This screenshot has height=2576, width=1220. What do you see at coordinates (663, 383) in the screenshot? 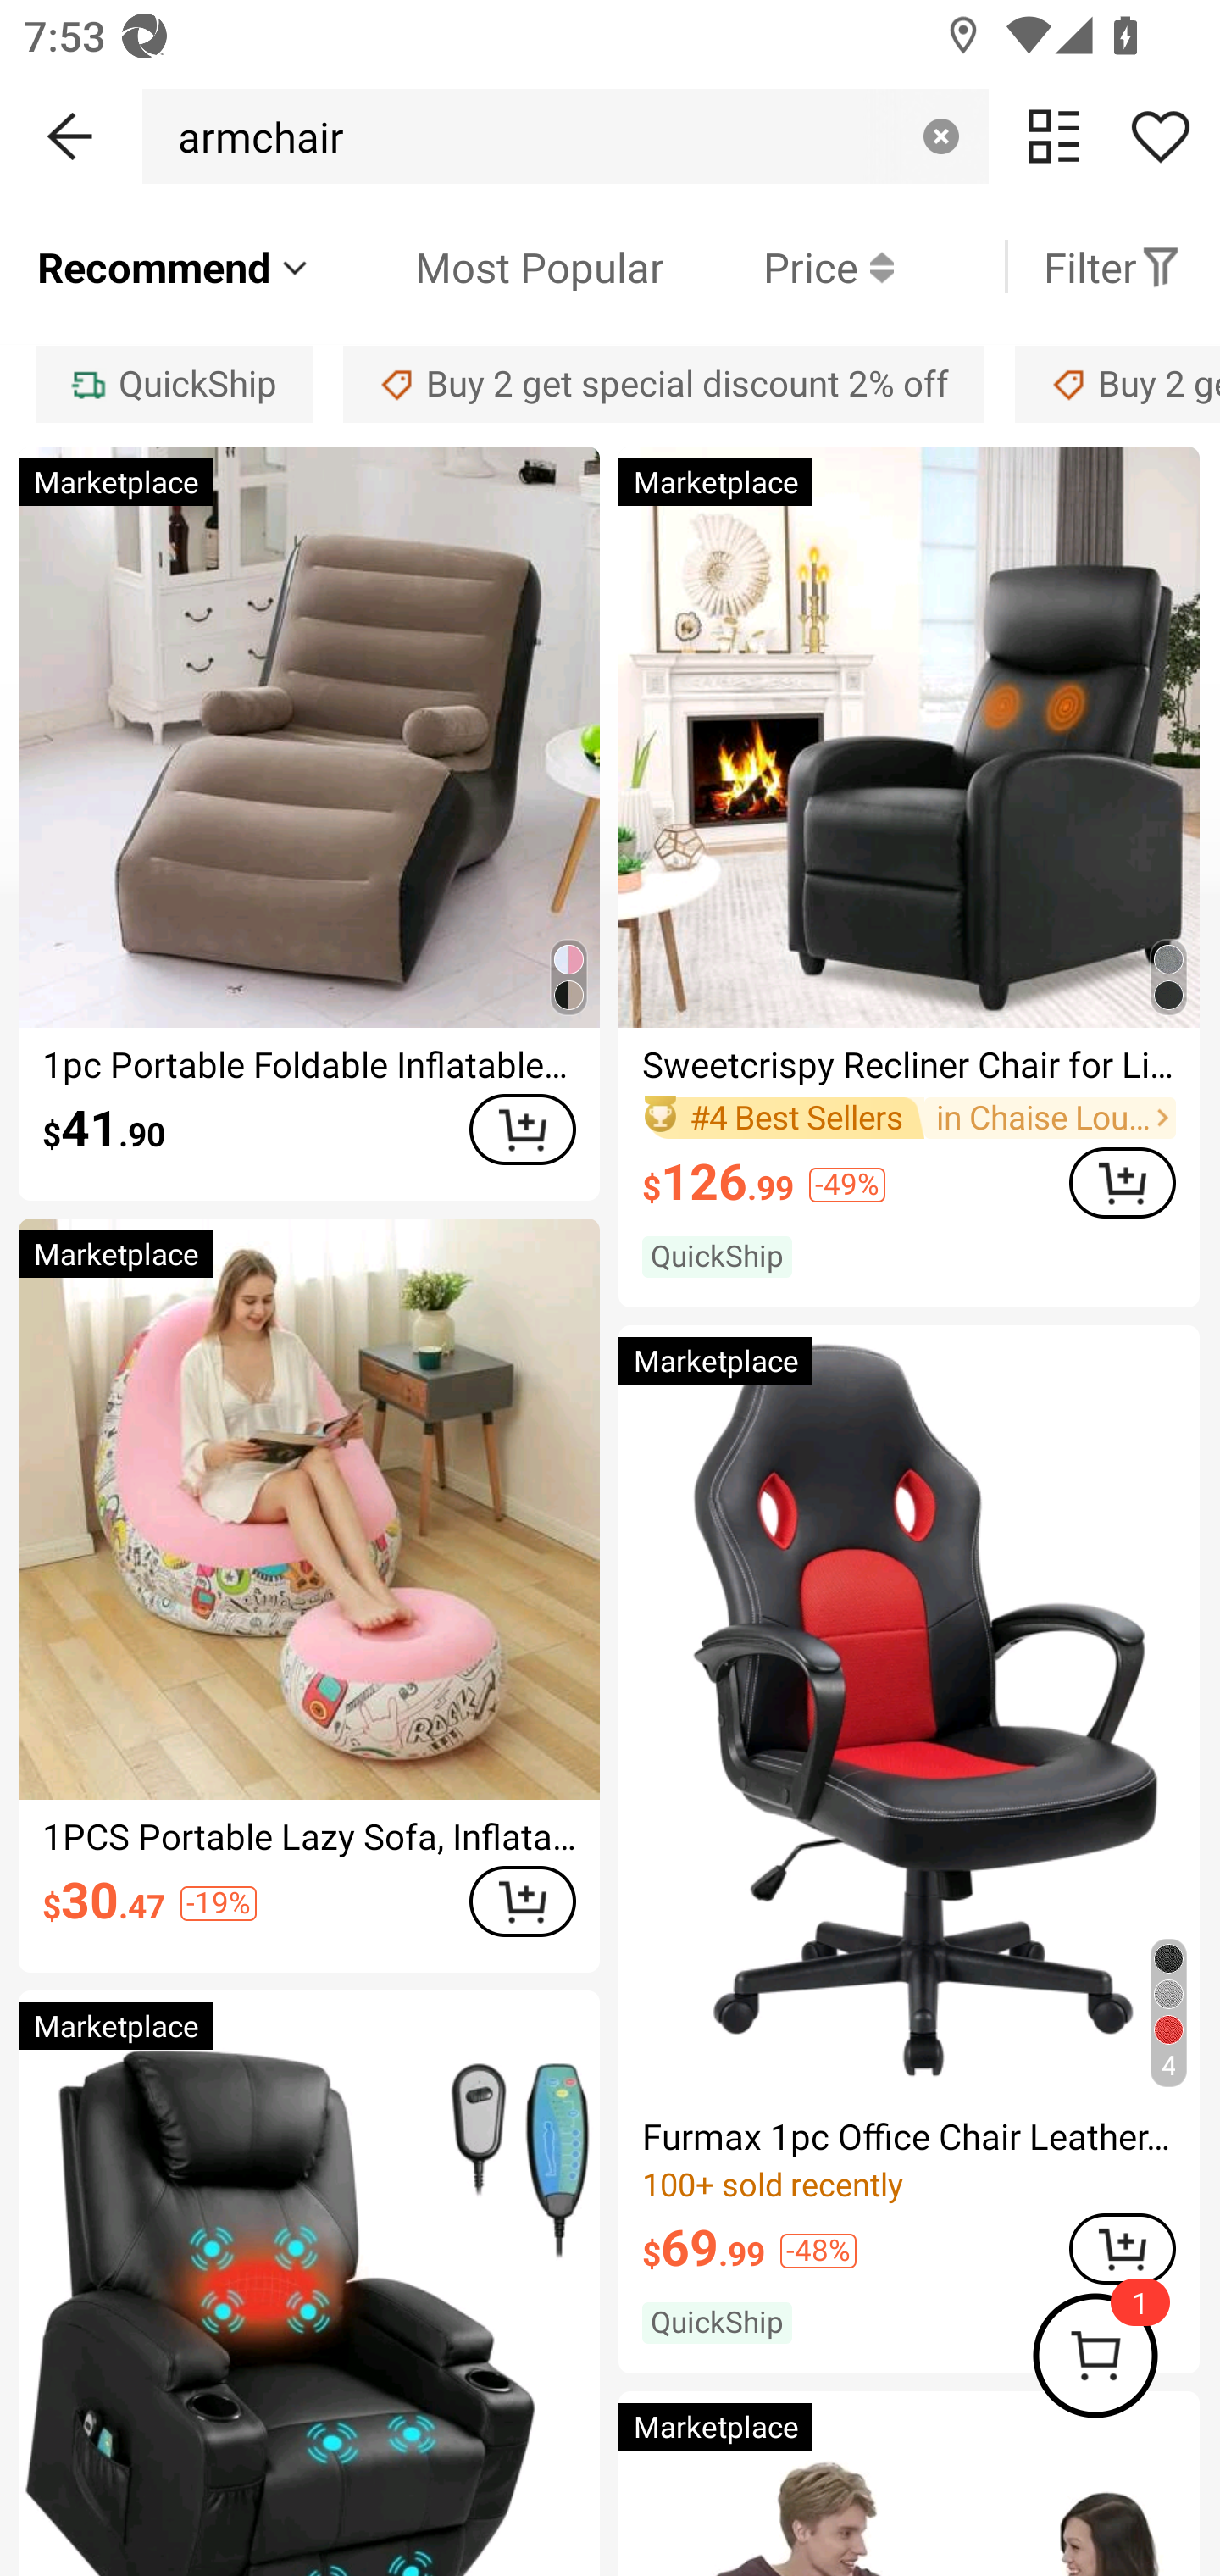
I see `Buy 2 get special discount 2% off` at bounding box center [663, 383].